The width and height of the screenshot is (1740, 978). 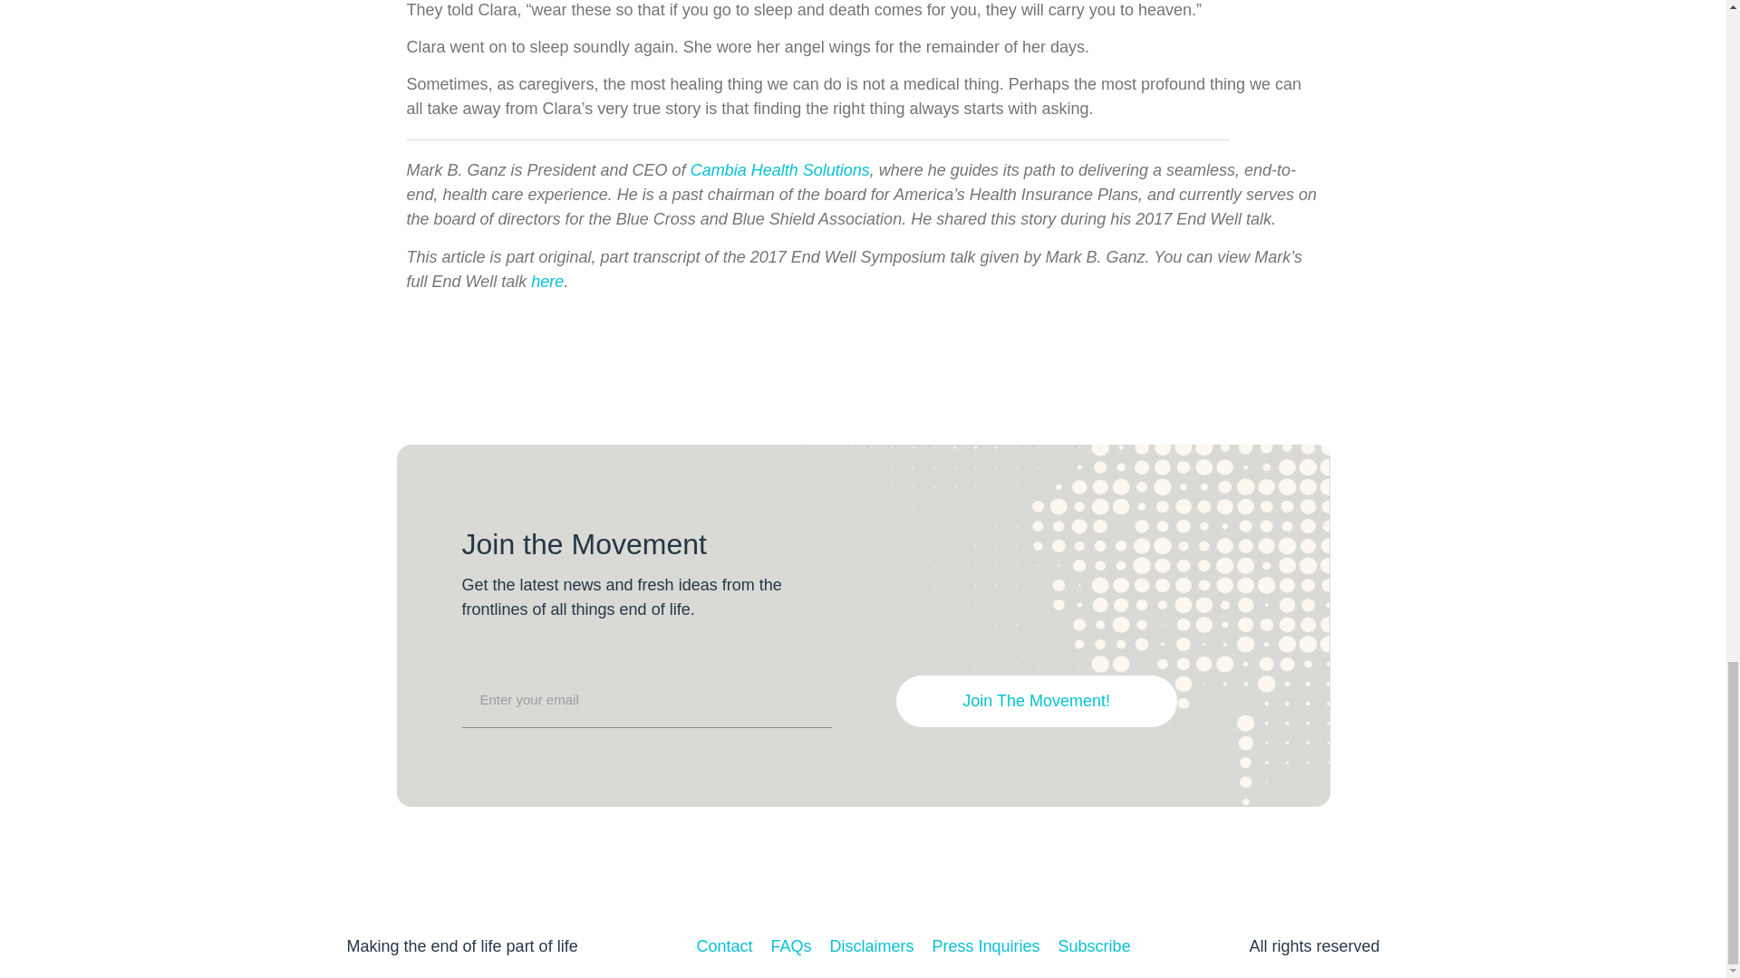 I want to click on Contact, so click(x=723, y=947).